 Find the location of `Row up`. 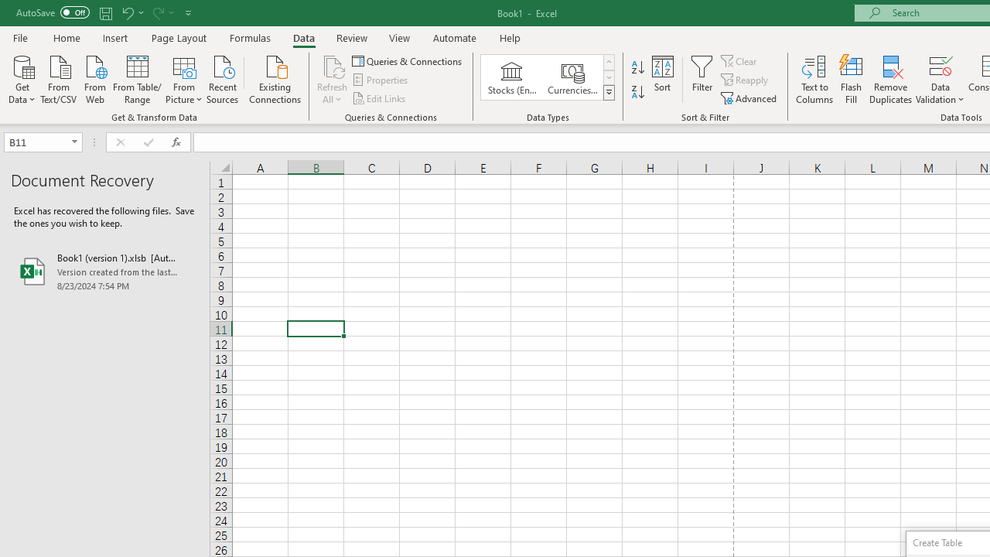

Row up is located at coordinates (608, 62).